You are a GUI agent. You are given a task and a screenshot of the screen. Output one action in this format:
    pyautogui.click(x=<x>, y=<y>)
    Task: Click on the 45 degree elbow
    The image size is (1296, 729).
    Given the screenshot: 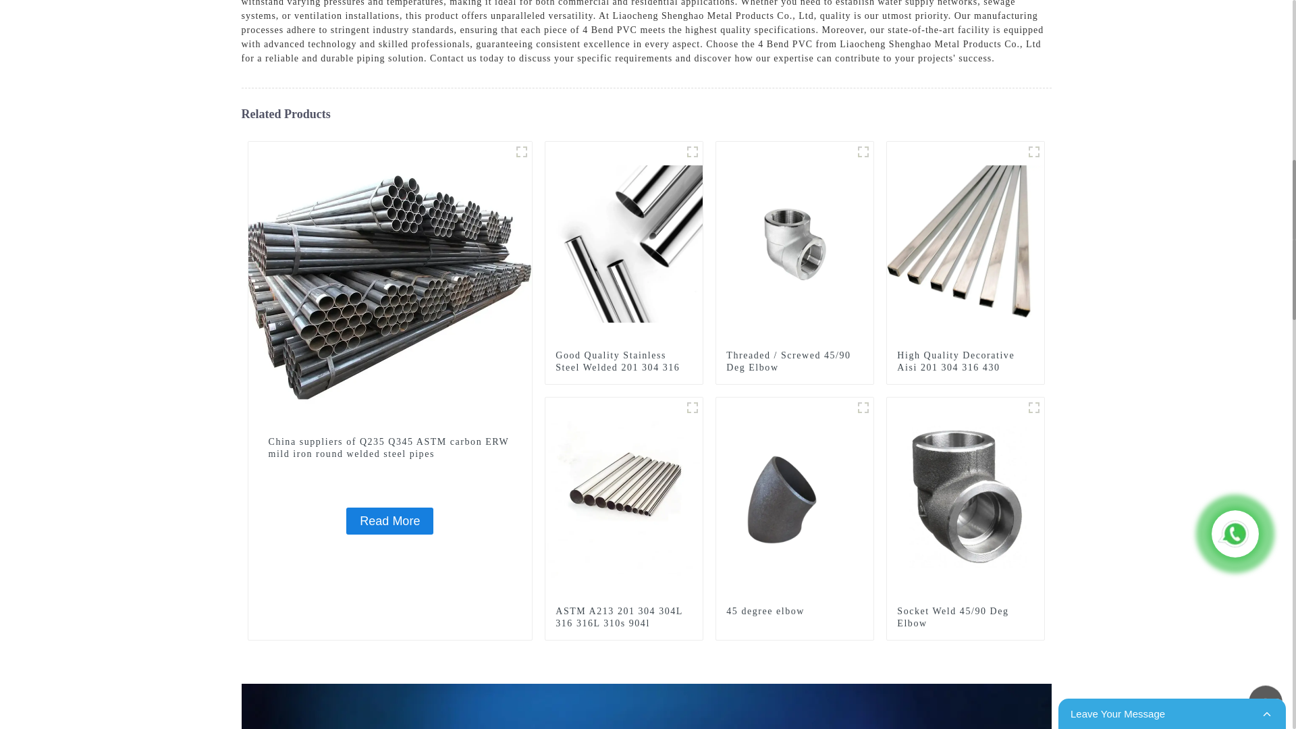 What is the action you would take?
    pyautogui.click(x=795, y=499)
    